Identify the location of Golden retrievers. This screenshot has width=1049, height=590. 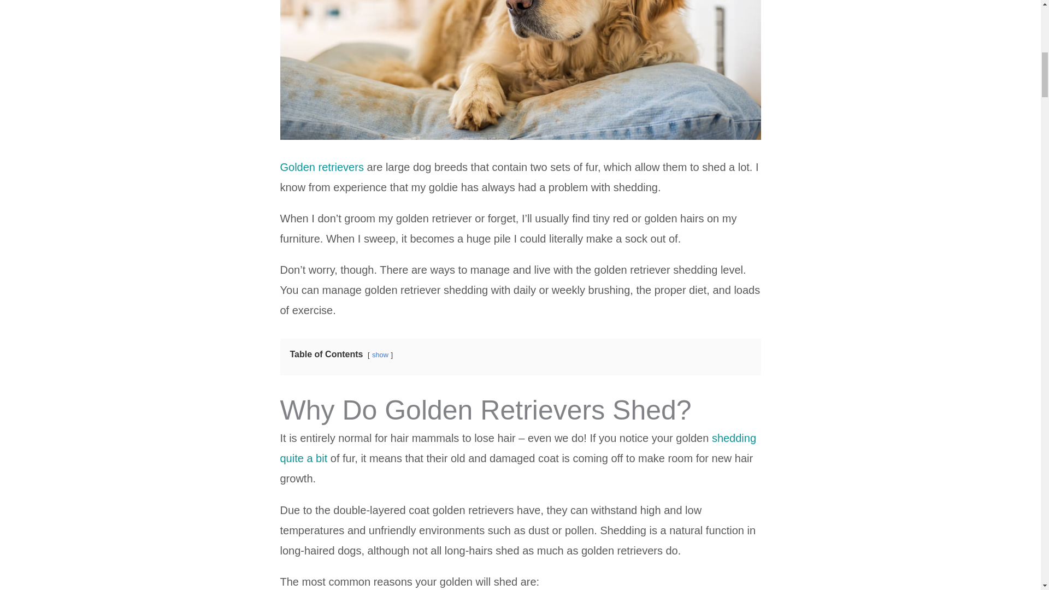
(321, 167).